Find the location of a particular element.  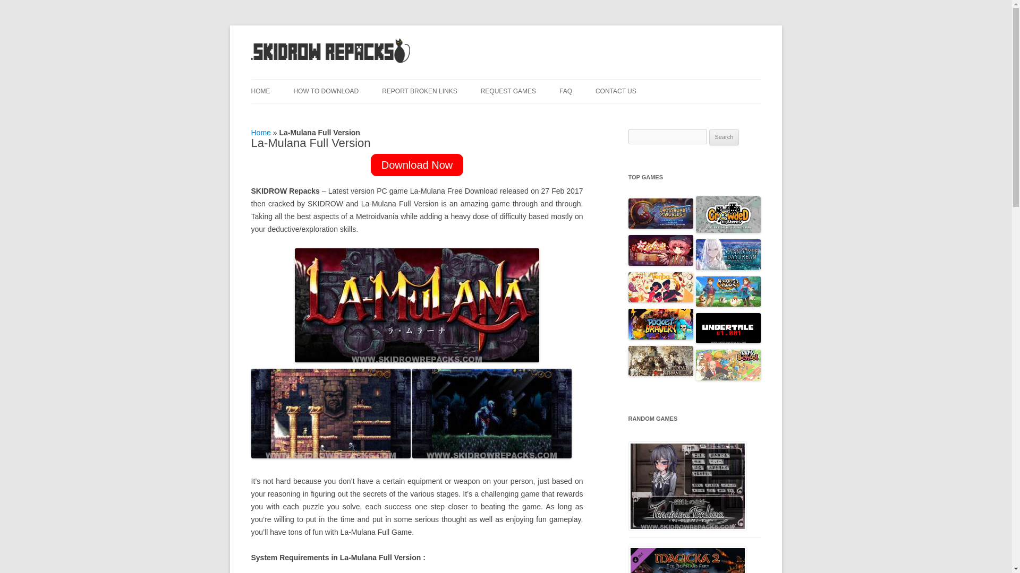

Search is located at coordinates (724, 137).